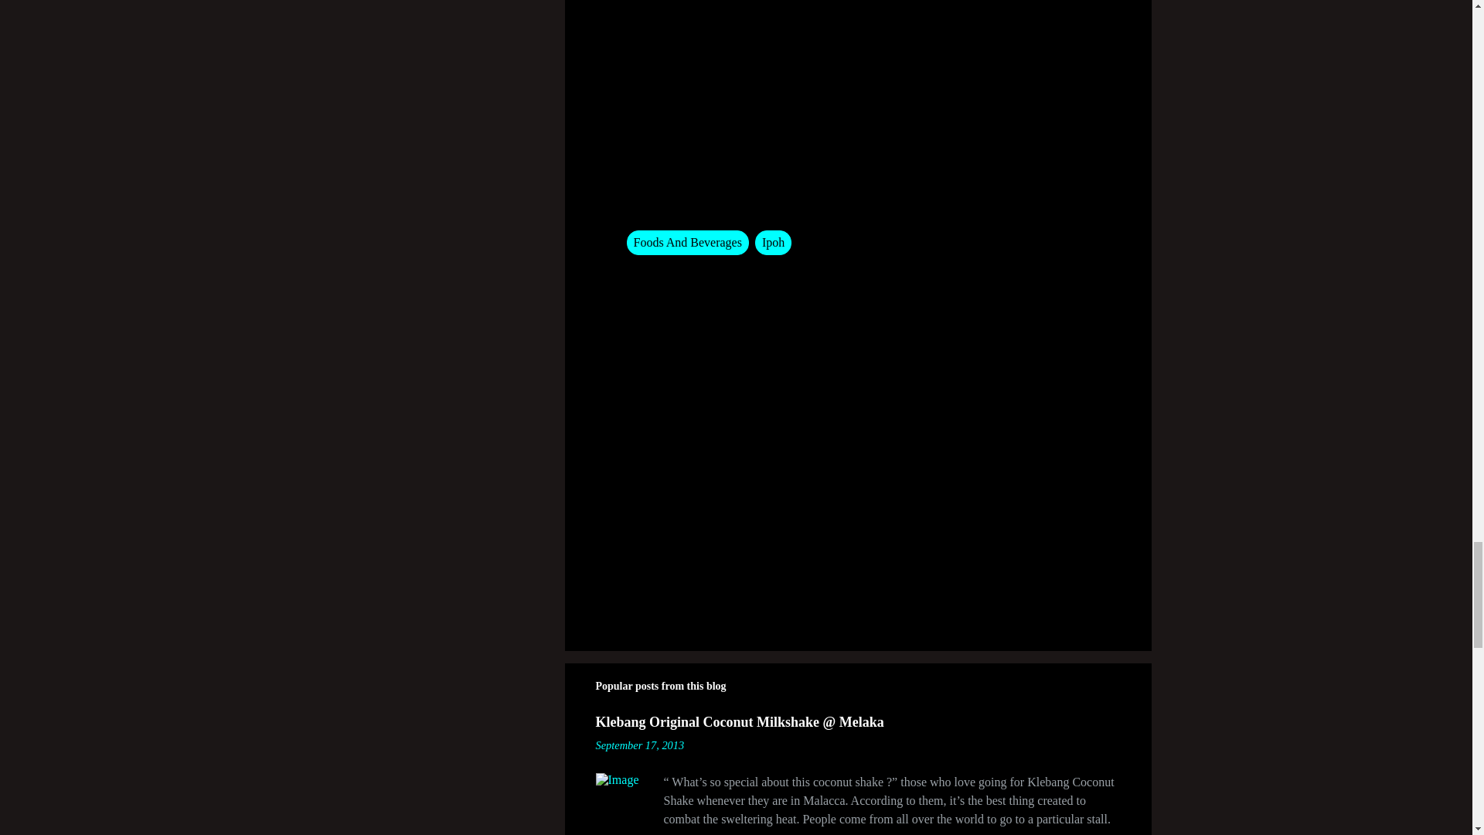 The width and height of the screenshot is (1484, 835). I want to click on permanent link, so click(639, 745).